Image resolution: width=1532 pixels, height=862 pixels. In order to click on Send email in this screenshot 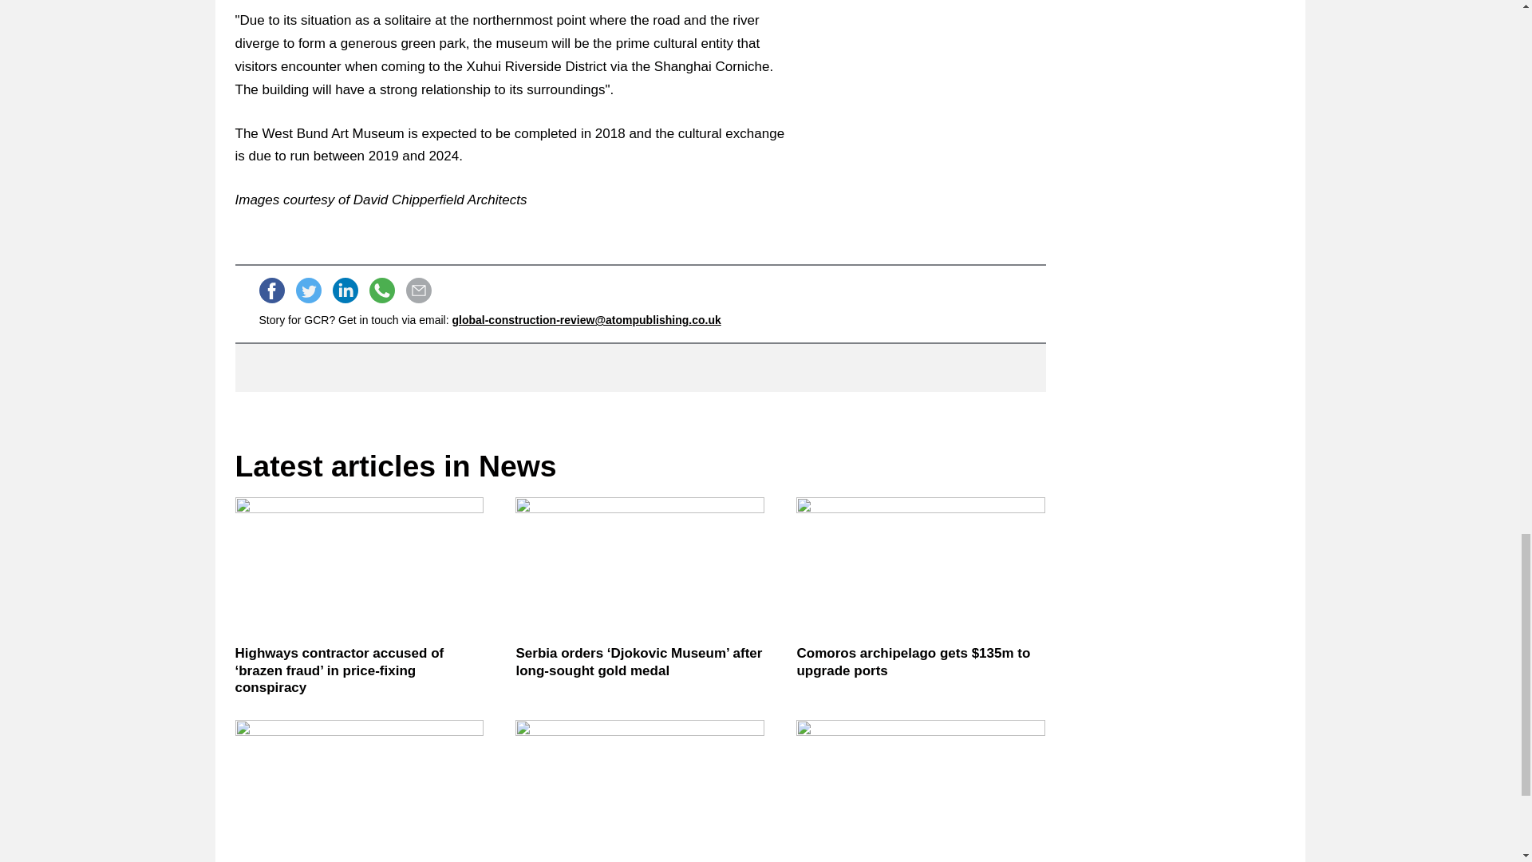, I will do `click(418, 291)`.